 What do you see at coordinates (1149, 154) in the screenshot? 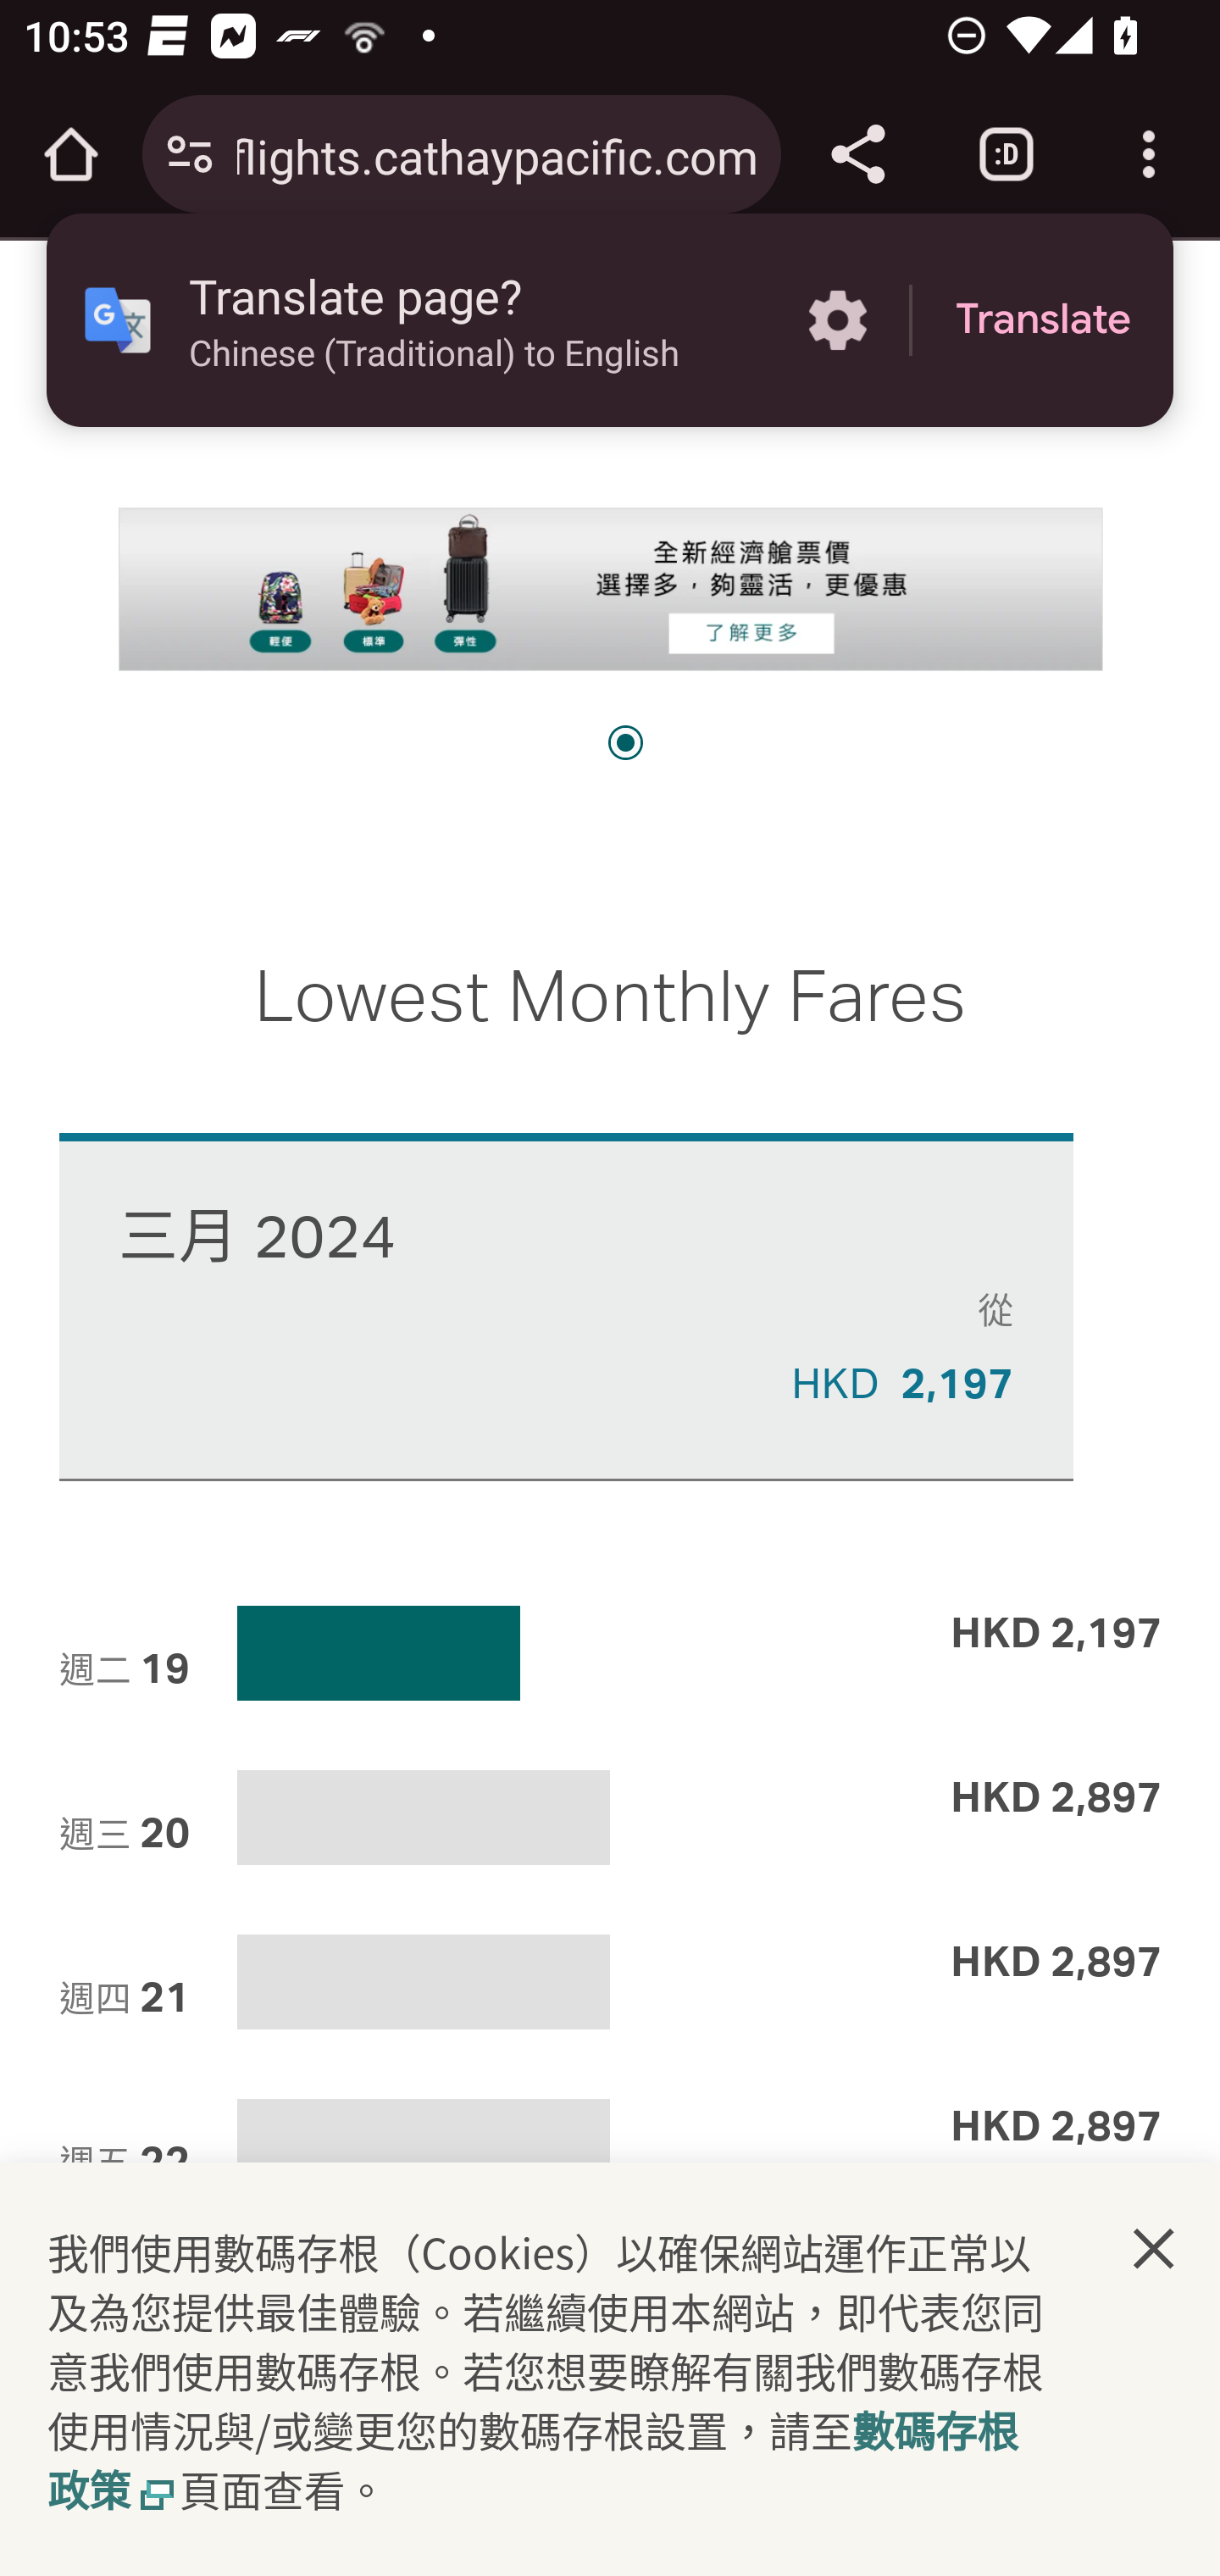
I see `Customize and control Google Chrome` at bounding box center [1149, 154].